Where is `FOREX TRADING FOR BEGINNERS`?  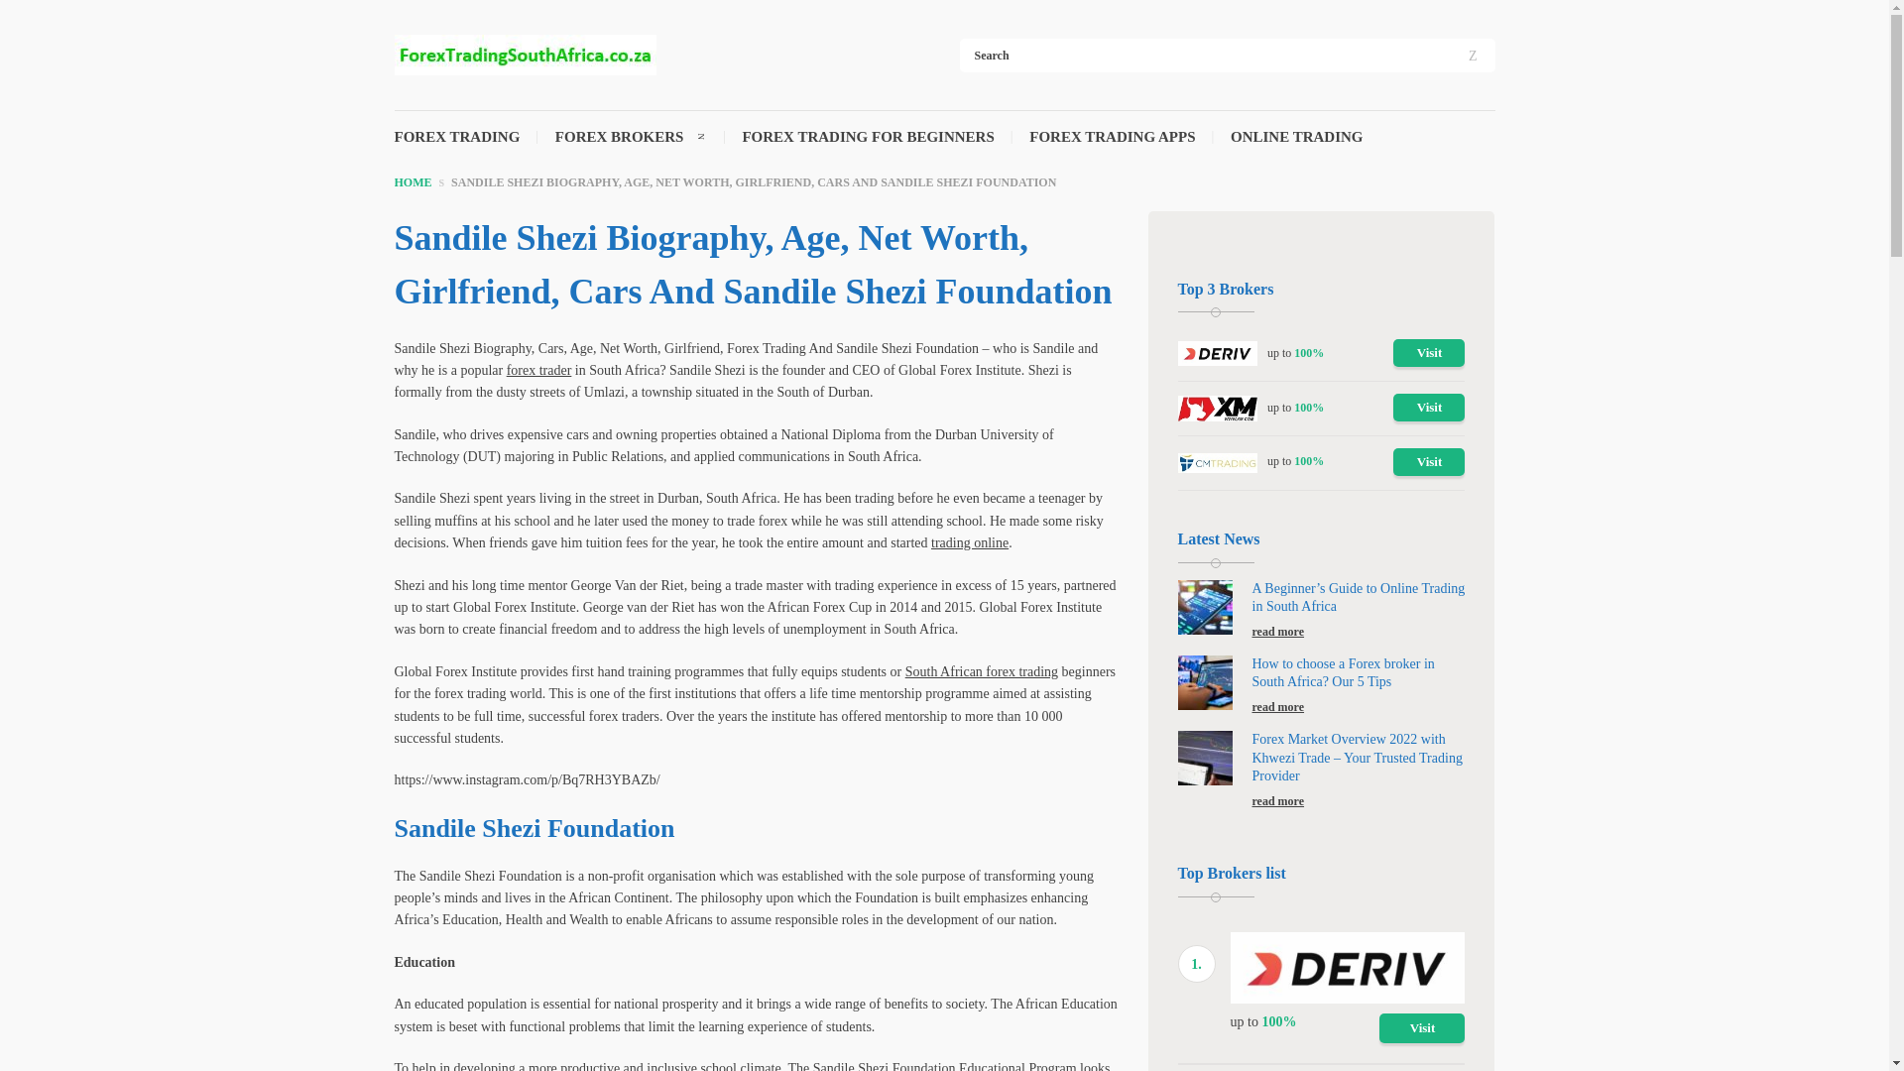
FOREX TRADING FOR BEGINNERS is located at coordinates (868, 145).